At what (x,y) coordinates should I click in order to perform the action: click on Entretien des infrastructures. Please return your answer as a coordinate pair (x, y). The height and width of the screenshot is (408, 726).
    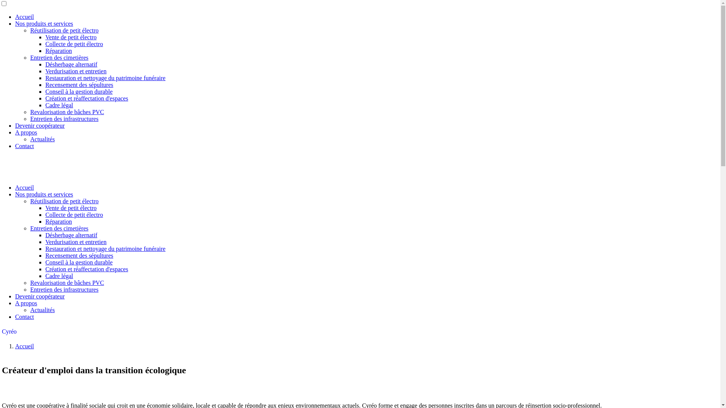
    Looking at the image, I should click on (64, 119).